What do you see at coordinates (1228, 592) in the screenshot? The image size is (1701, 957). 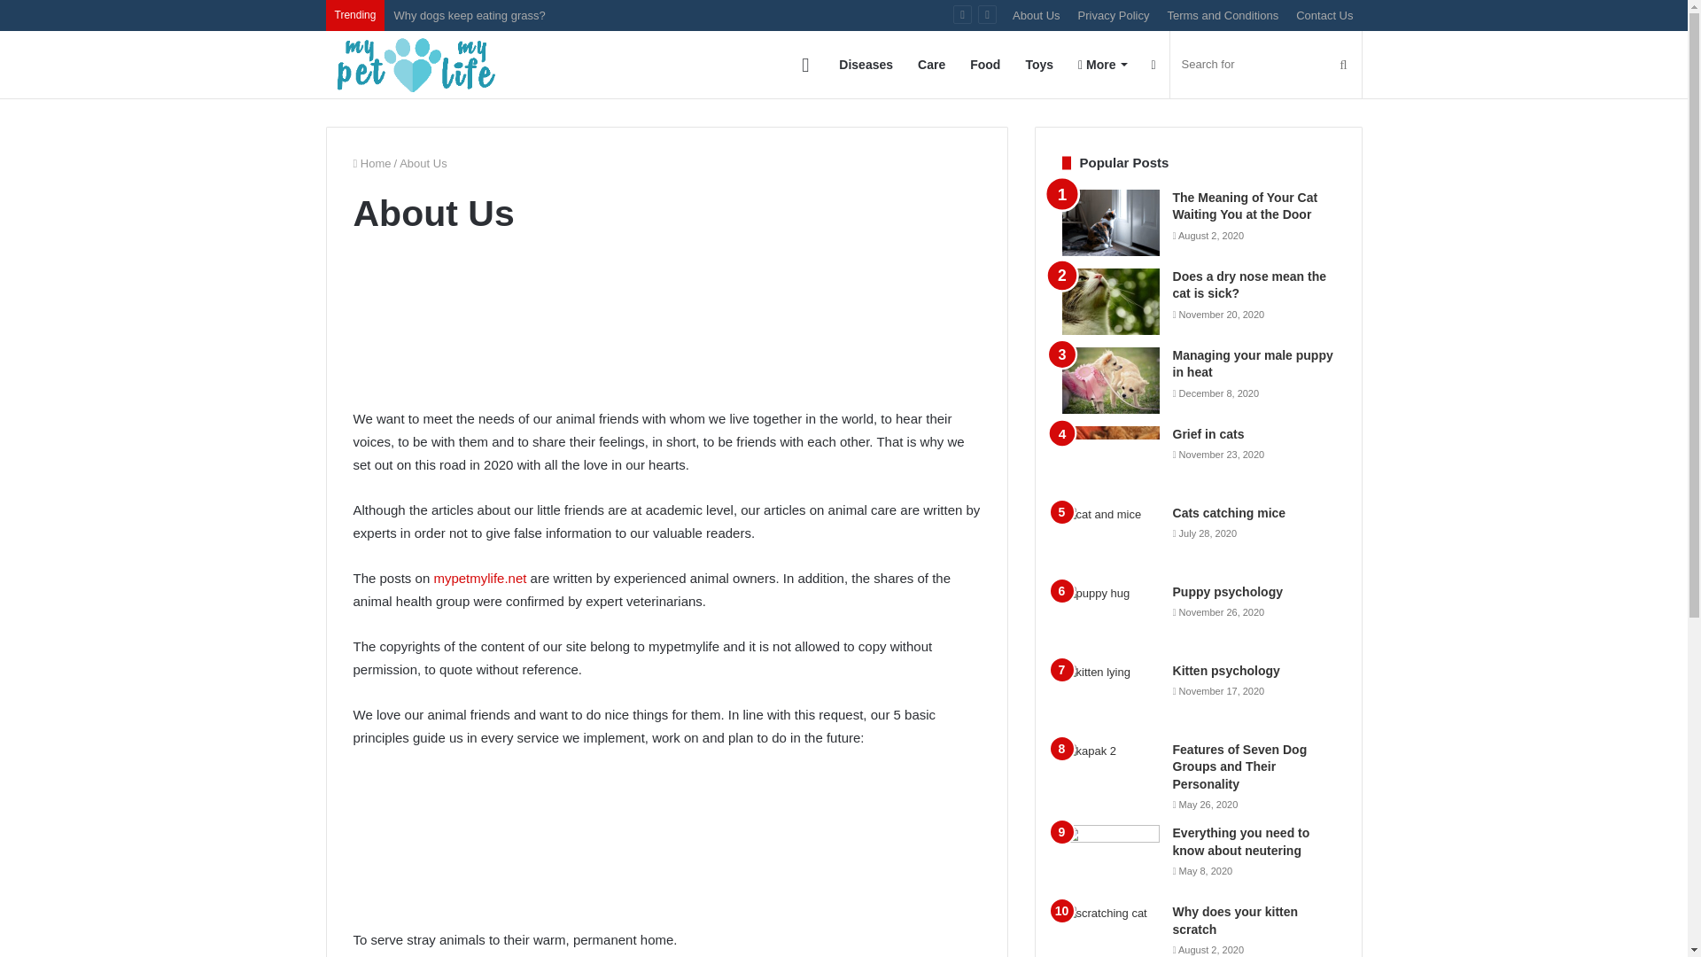 I see `Puppy psychology` at bounding box center [1228, 592].